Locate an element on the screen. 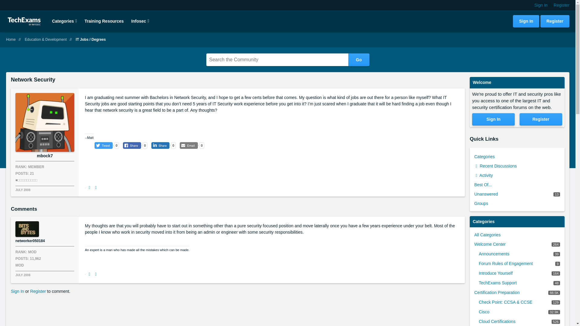 The height and width of the screenshot is (326, 580). Categories is located at coordinates (64, 21).